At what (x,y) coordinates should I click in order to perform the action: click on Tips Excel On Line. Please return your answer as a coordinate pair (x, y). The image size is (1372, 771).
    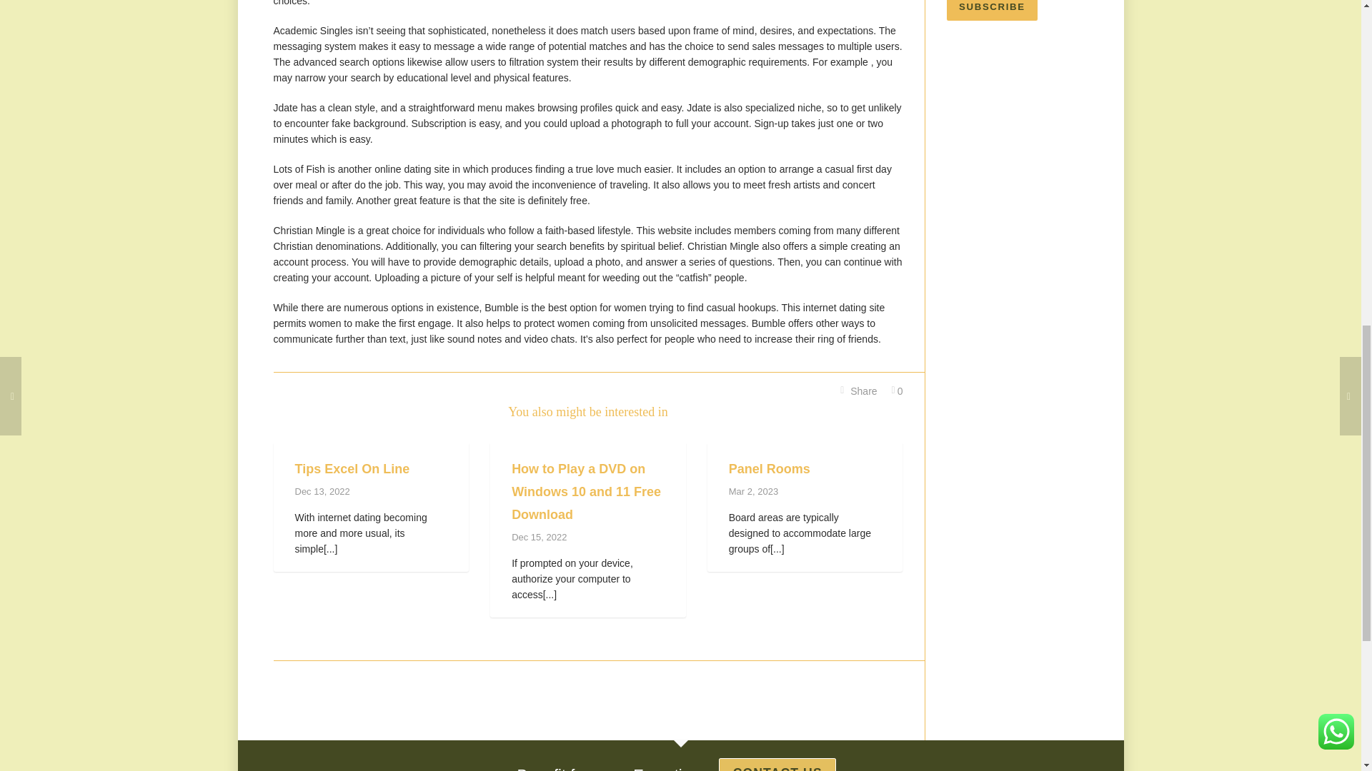
    Looking at the image, I should click on (352, 468).